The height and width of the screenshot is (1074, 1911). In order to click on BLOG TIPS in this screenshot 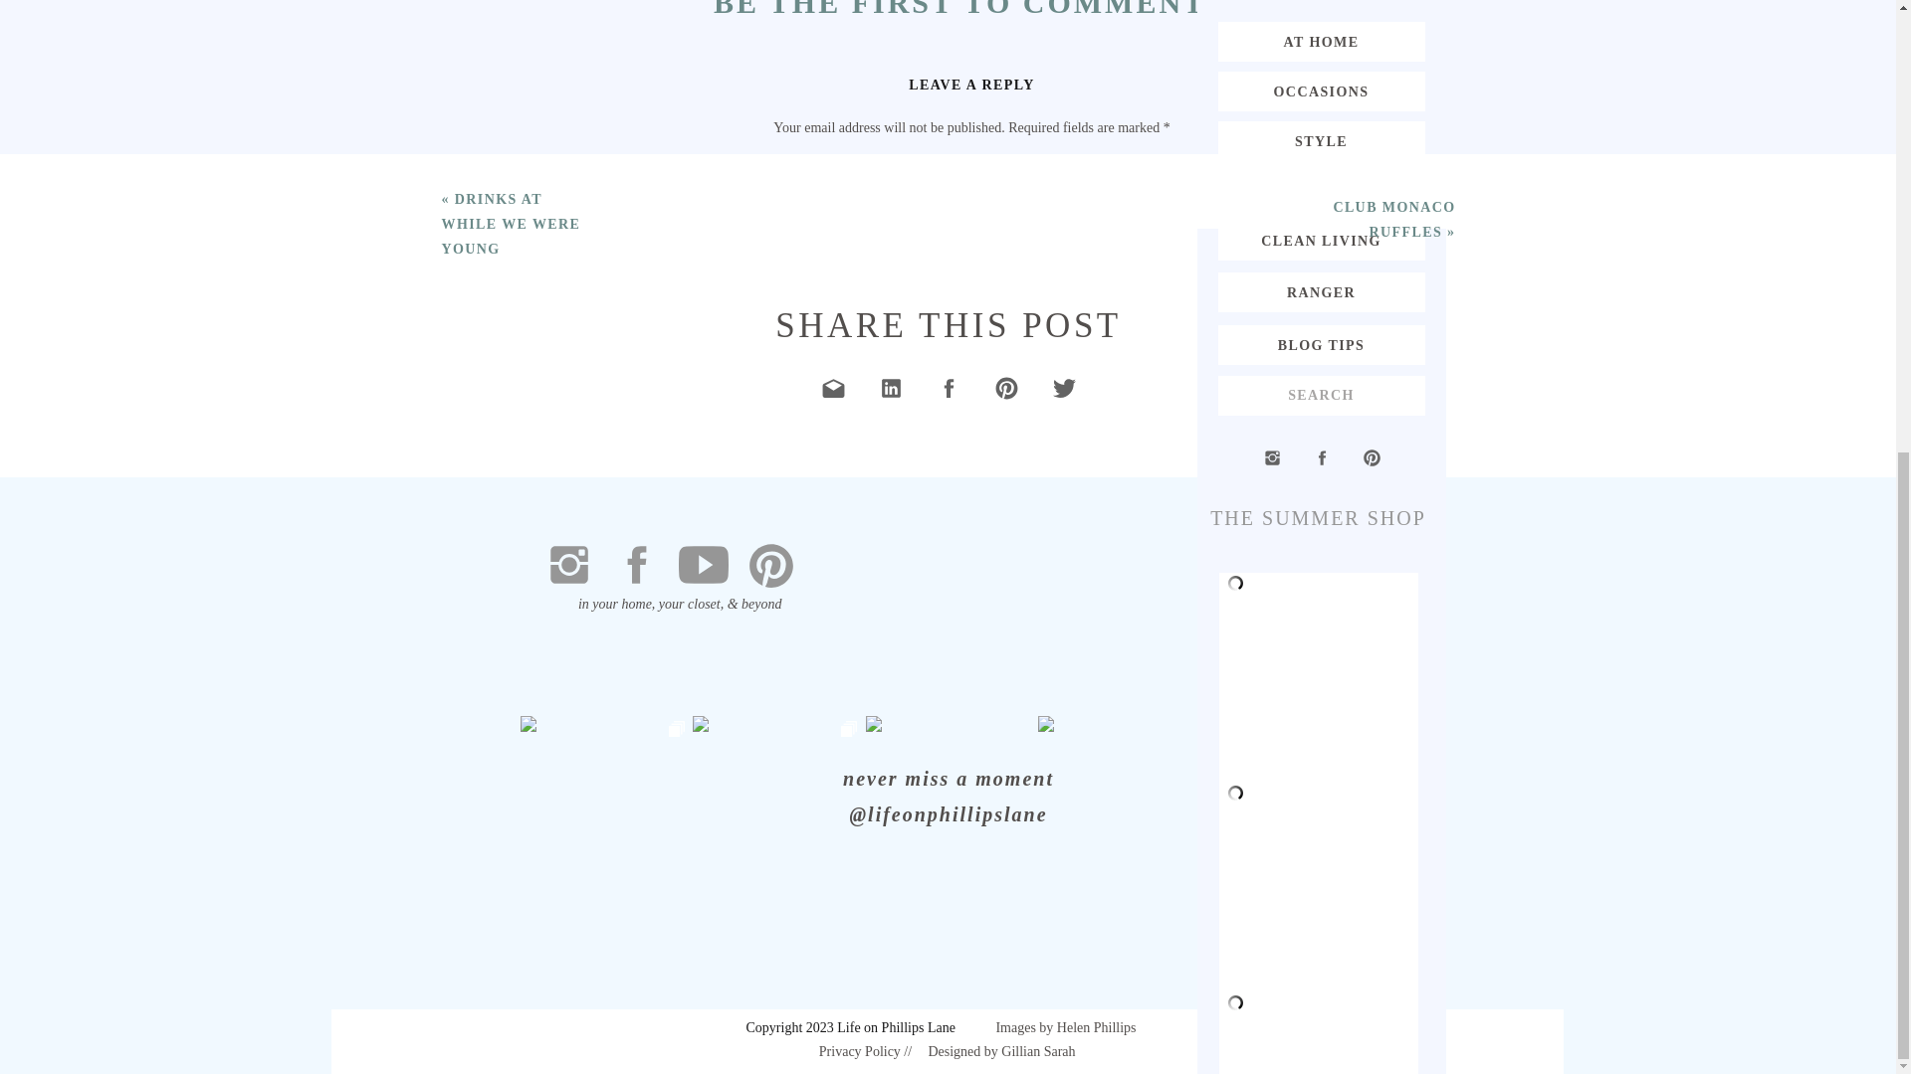, I will do `click(1321, 344)`.